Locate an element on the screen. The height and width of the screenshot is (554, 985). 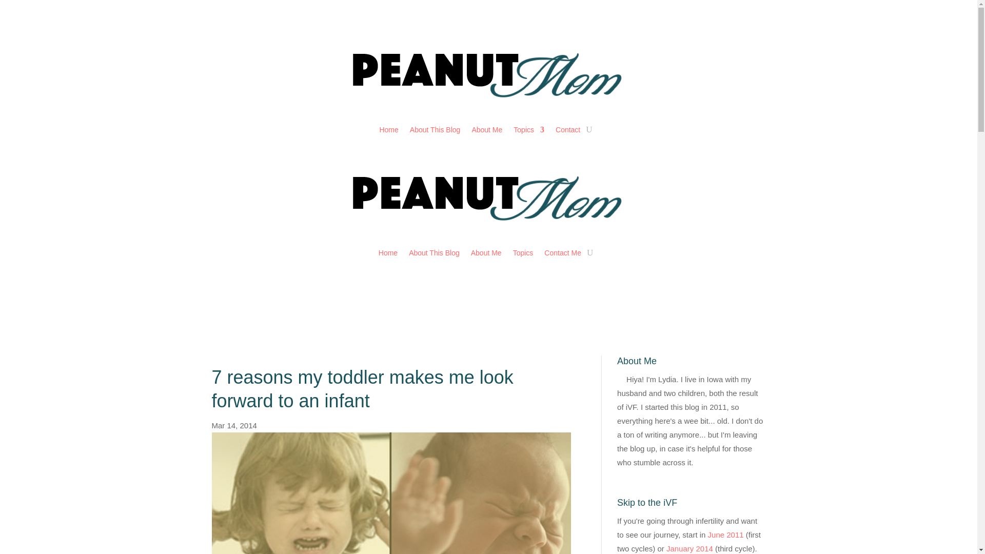
About This Blog is located at coordinates (435, 129).